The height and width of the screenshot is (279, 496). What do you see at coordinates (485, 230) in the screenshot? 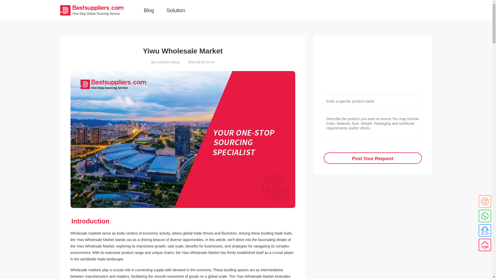
I see `Online Service` at bounding box center [485, 230].